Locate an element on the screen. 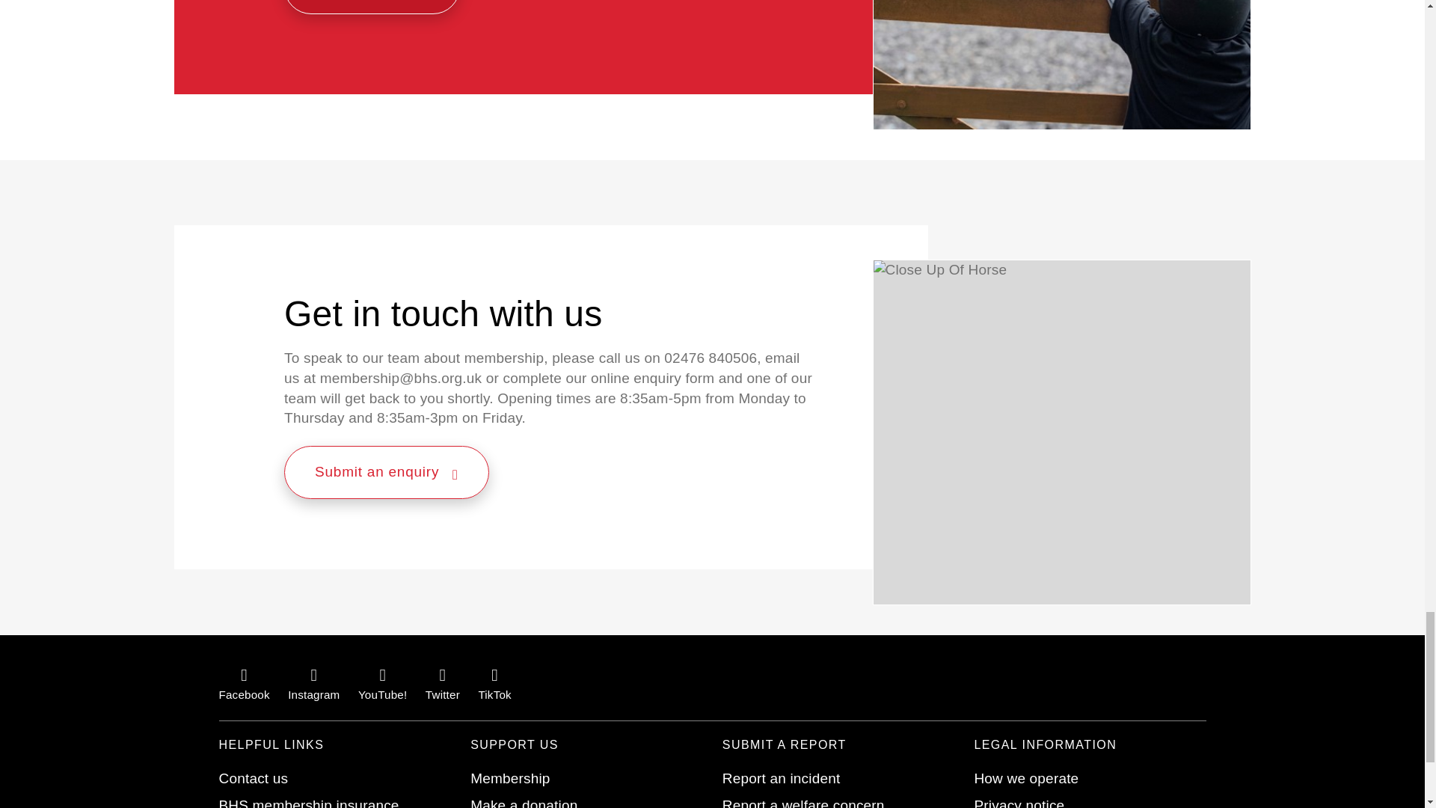 The height and width of the screenshot is (808, 1436). The BHS Youtube profile is located at coordinates (381, 682).